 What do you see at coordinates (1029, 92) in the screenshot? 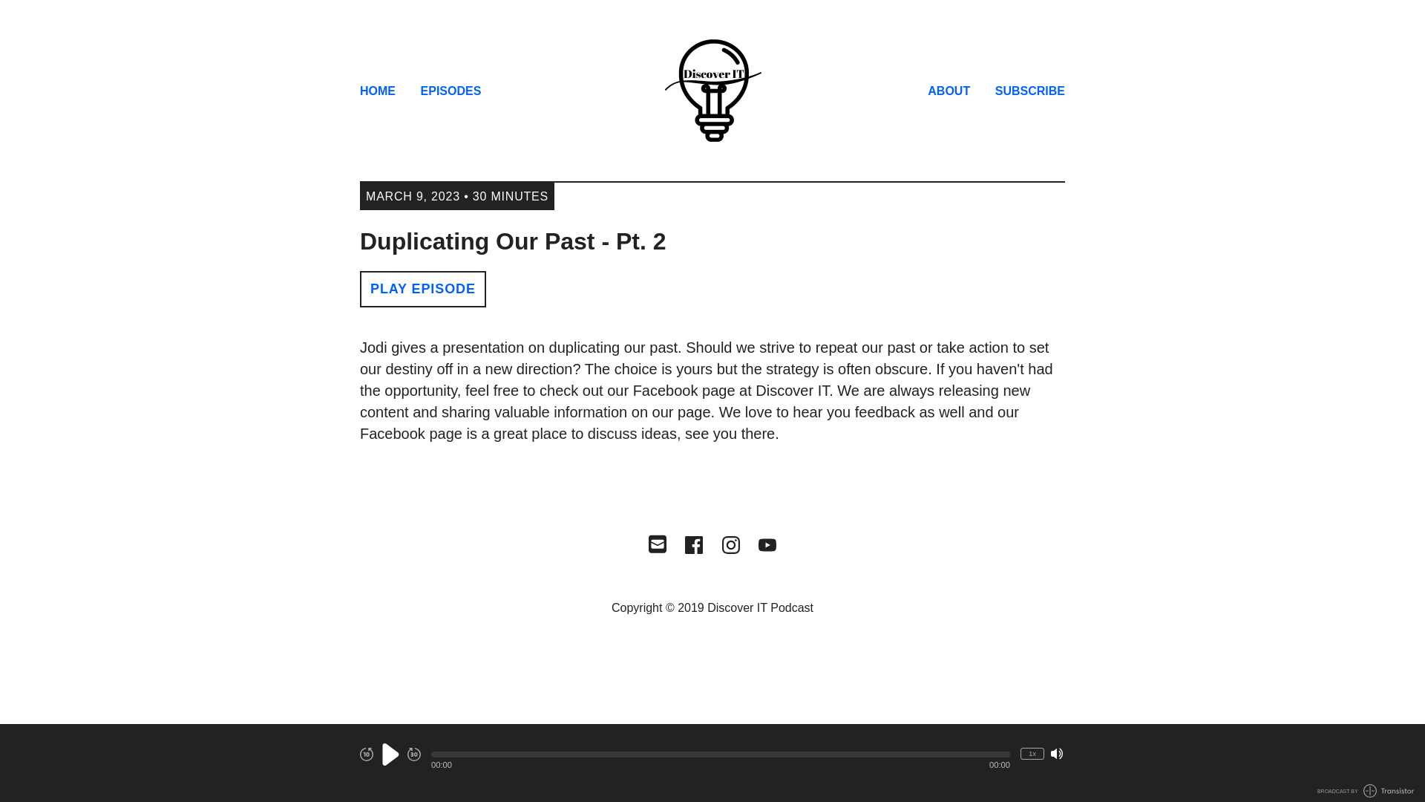
I see `Subscribe` at bounding box center [1029, 92].